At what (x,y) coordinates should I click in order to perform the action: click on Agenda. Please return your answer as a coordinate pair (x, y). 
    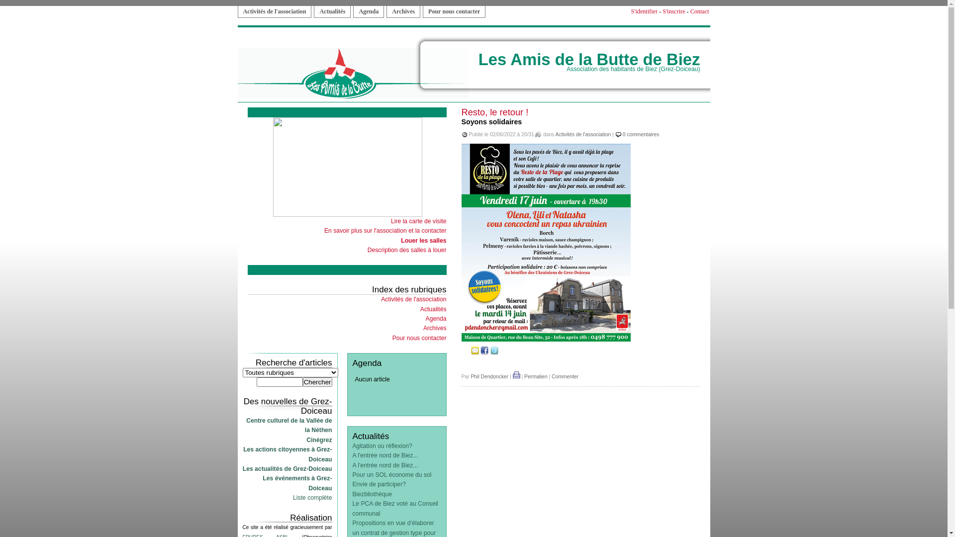
    Looking at the image, I should click on (436, 319).